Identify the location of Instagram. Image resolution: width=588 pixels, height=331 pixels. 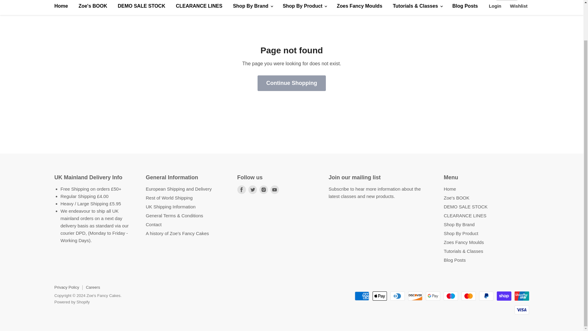
(263, 189).